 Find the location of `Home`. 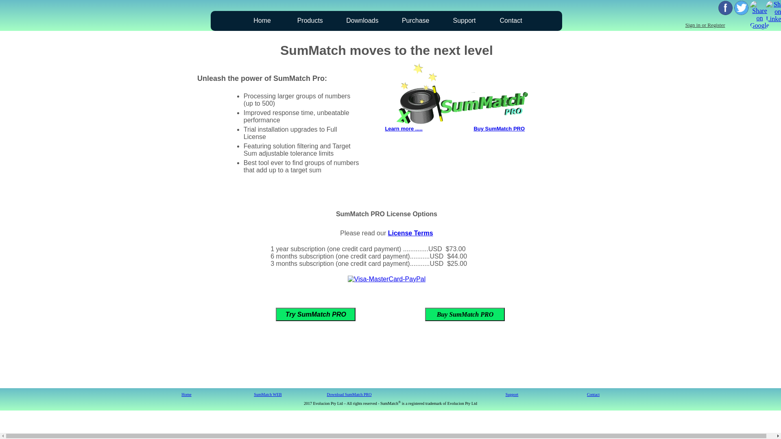

Home is located at coordinates (262, 21).